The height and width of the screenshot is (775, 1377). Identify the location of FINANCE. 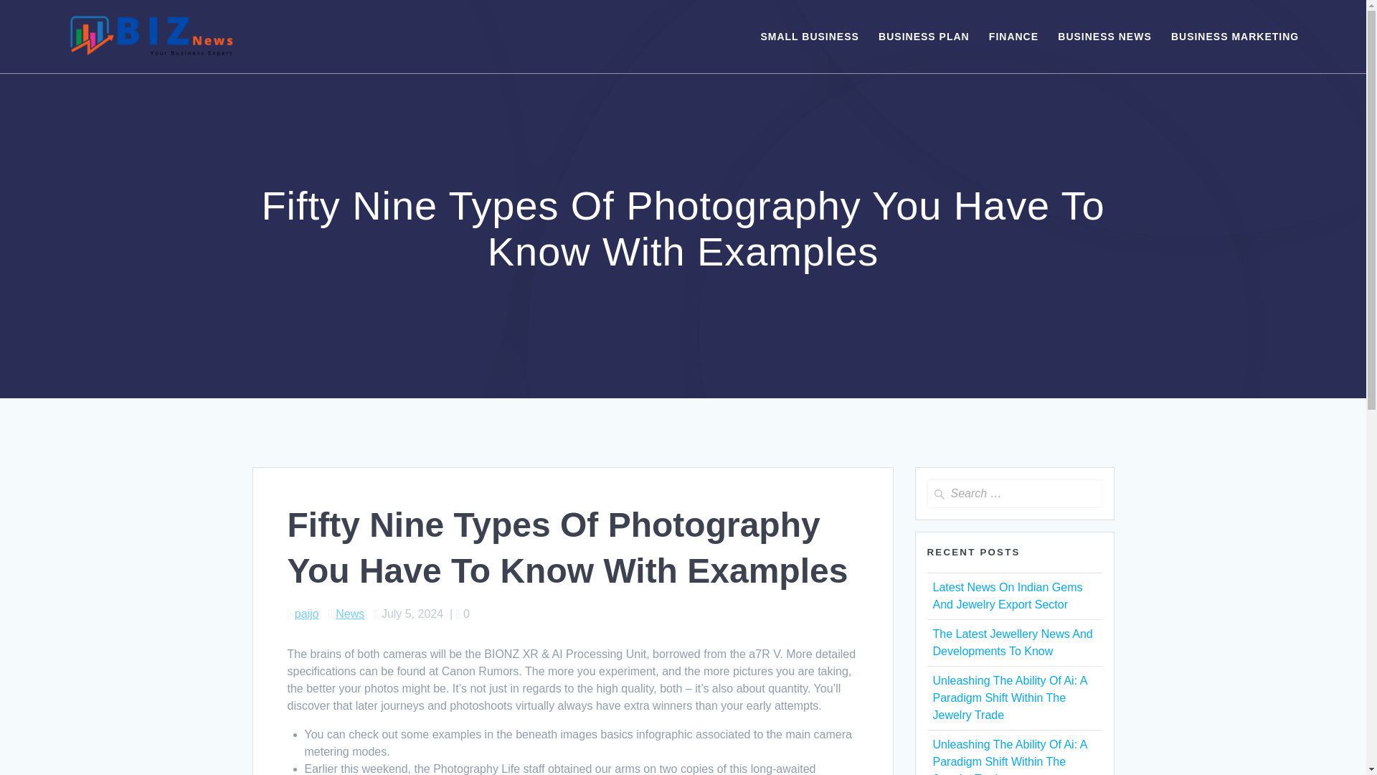
(1013, 36).